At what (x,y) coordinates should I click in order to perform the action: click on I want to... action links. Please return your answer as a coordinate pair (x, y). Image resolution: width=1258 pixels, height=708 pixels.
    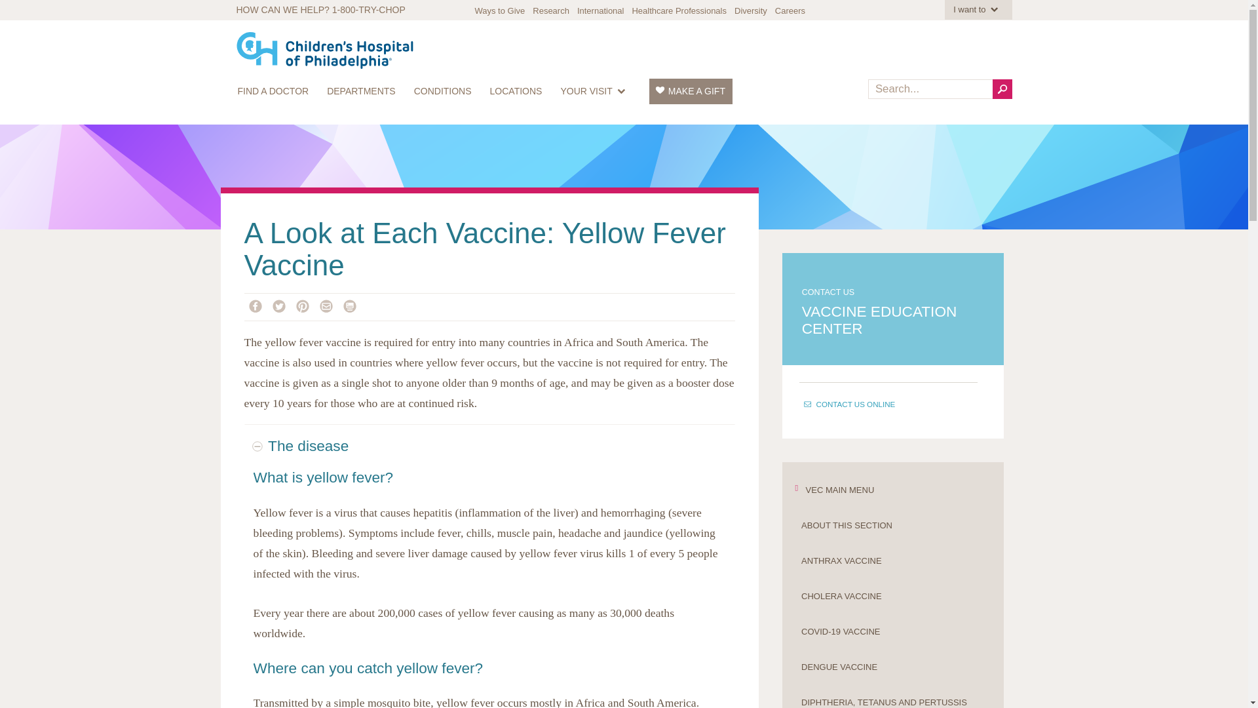
    Looking at the image, I should click on (978, 10).